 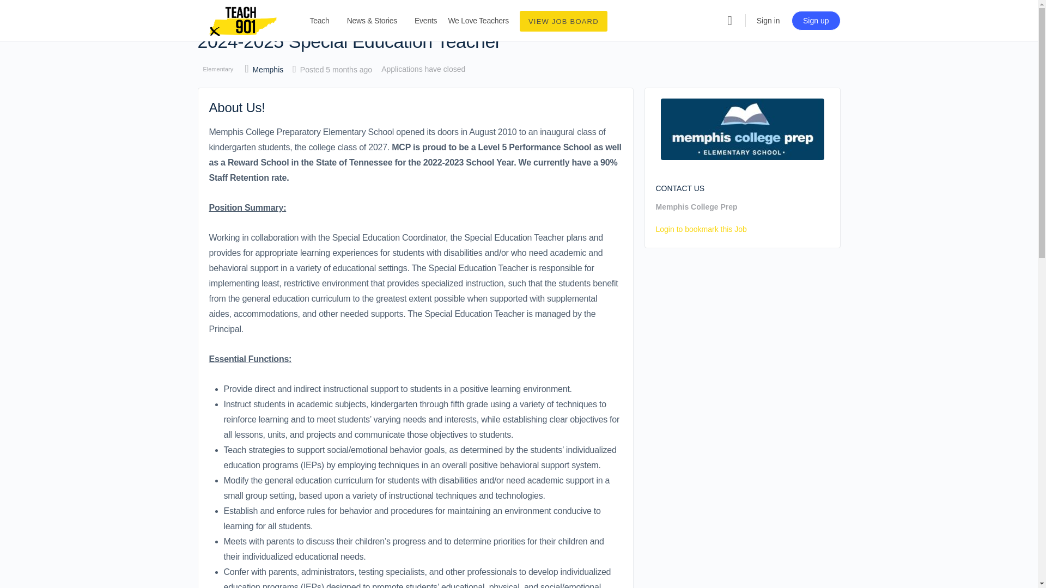 What do you see at coordinates (478, 21) in the screenshot?
I see `We Love Teachers` at bounding box center [478, 21].